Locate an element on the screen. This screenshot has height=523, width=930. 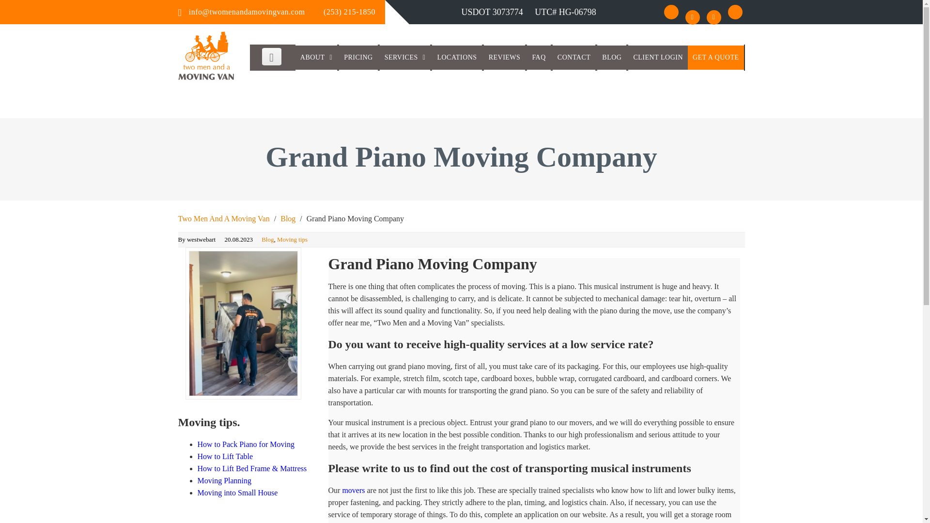
REVIEWS is located at coordinates (504, 57).